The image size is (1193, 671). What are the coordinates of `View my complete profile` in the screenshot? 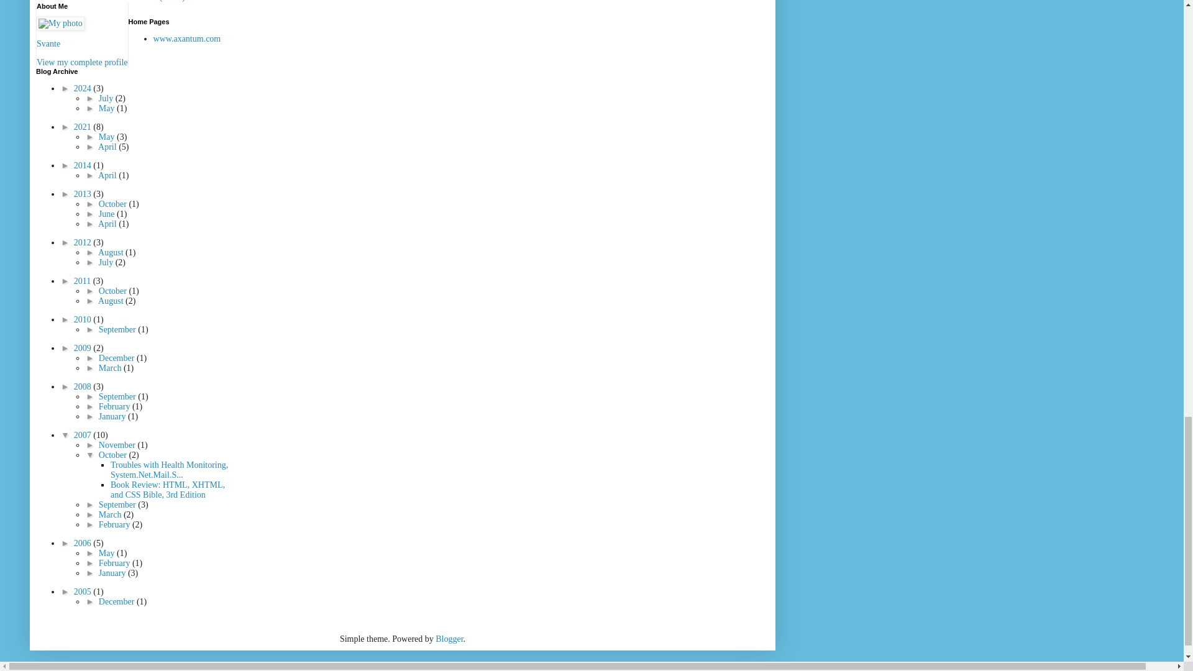 It's located at (82, 62).